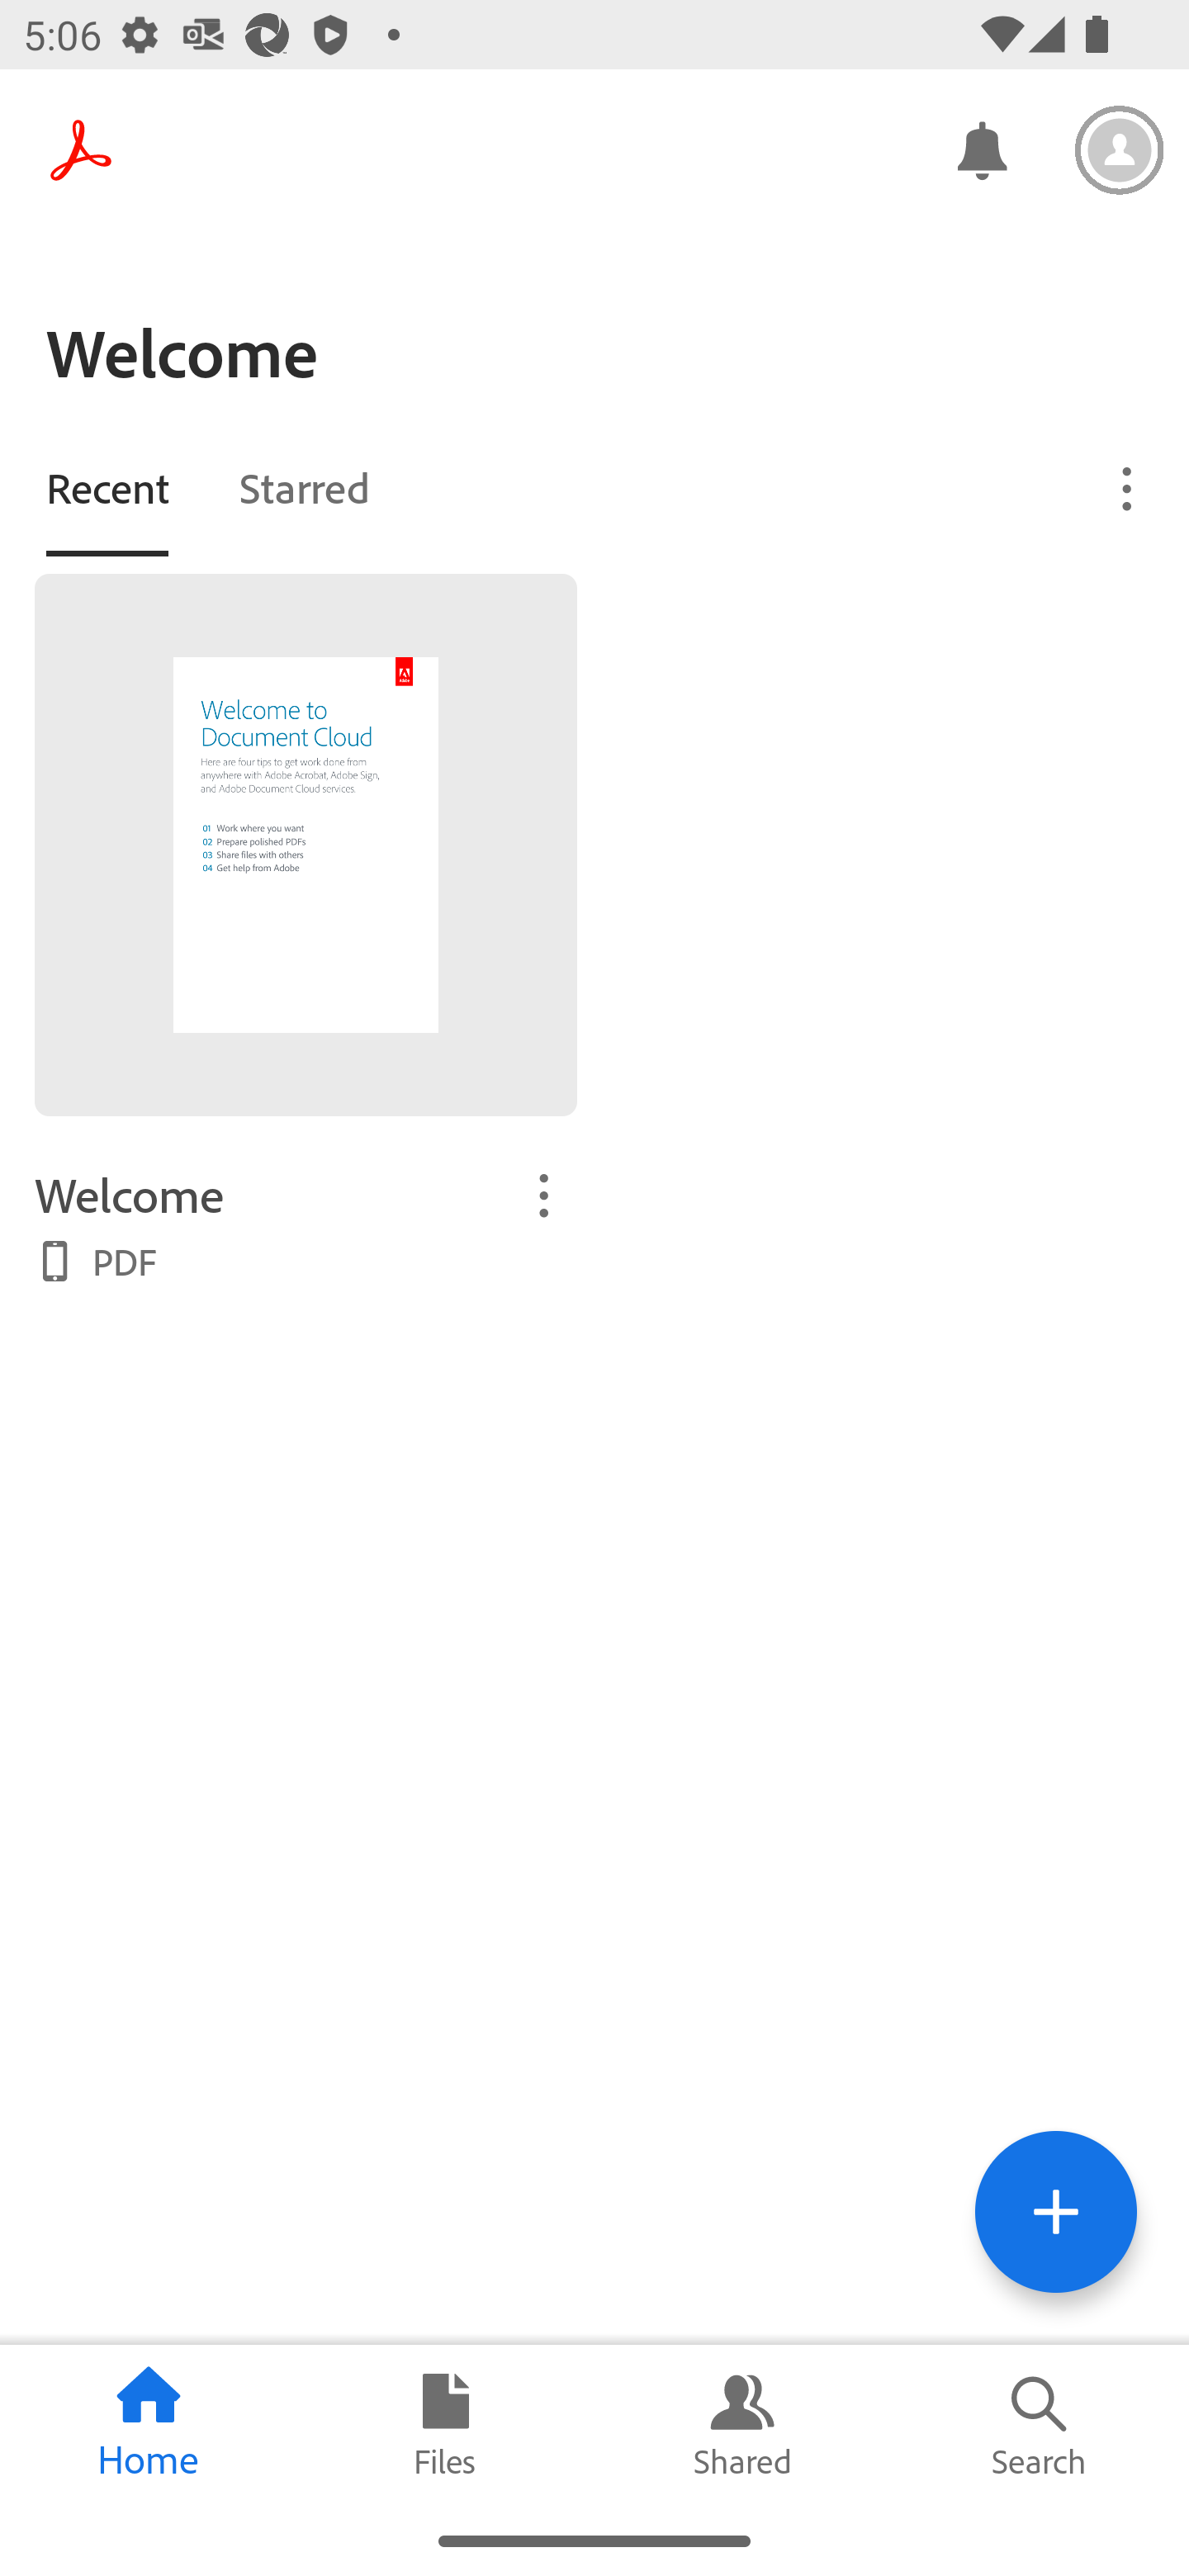 The height and width of the screenshot is (2576, 1189). What do you see at coordinates (304, 486) in the screenshot?
I see `Starred` at bounding box center [304, 486].